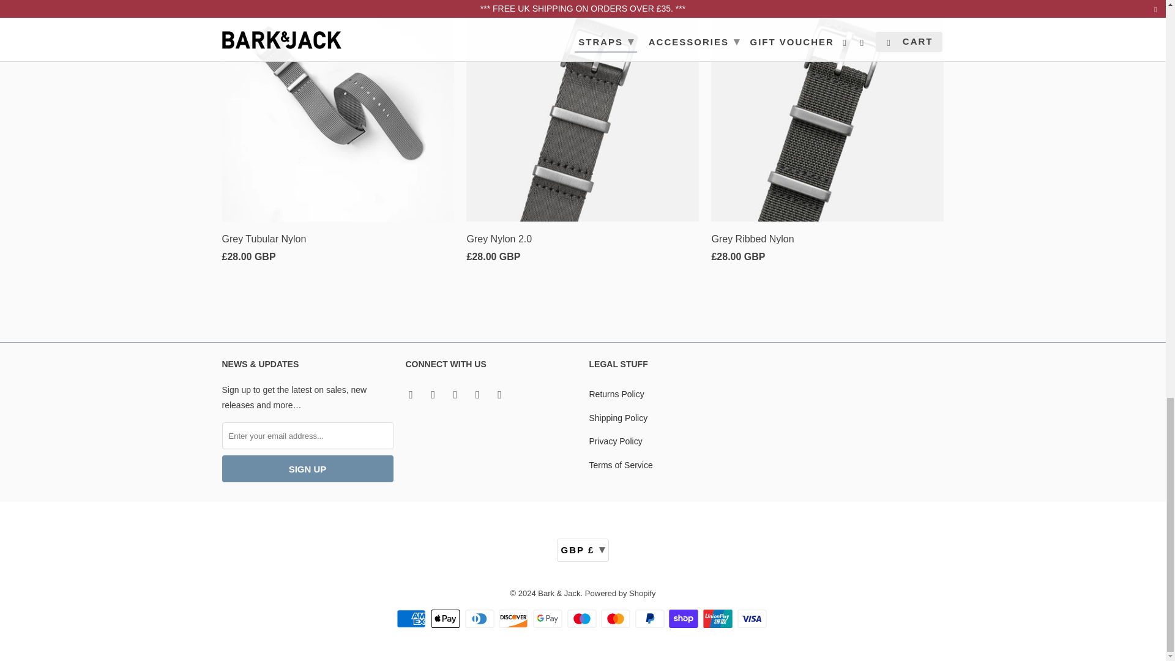  Describe the element at coordinates (481, 618) in the screenshot. I see `Diners Club` at that location.